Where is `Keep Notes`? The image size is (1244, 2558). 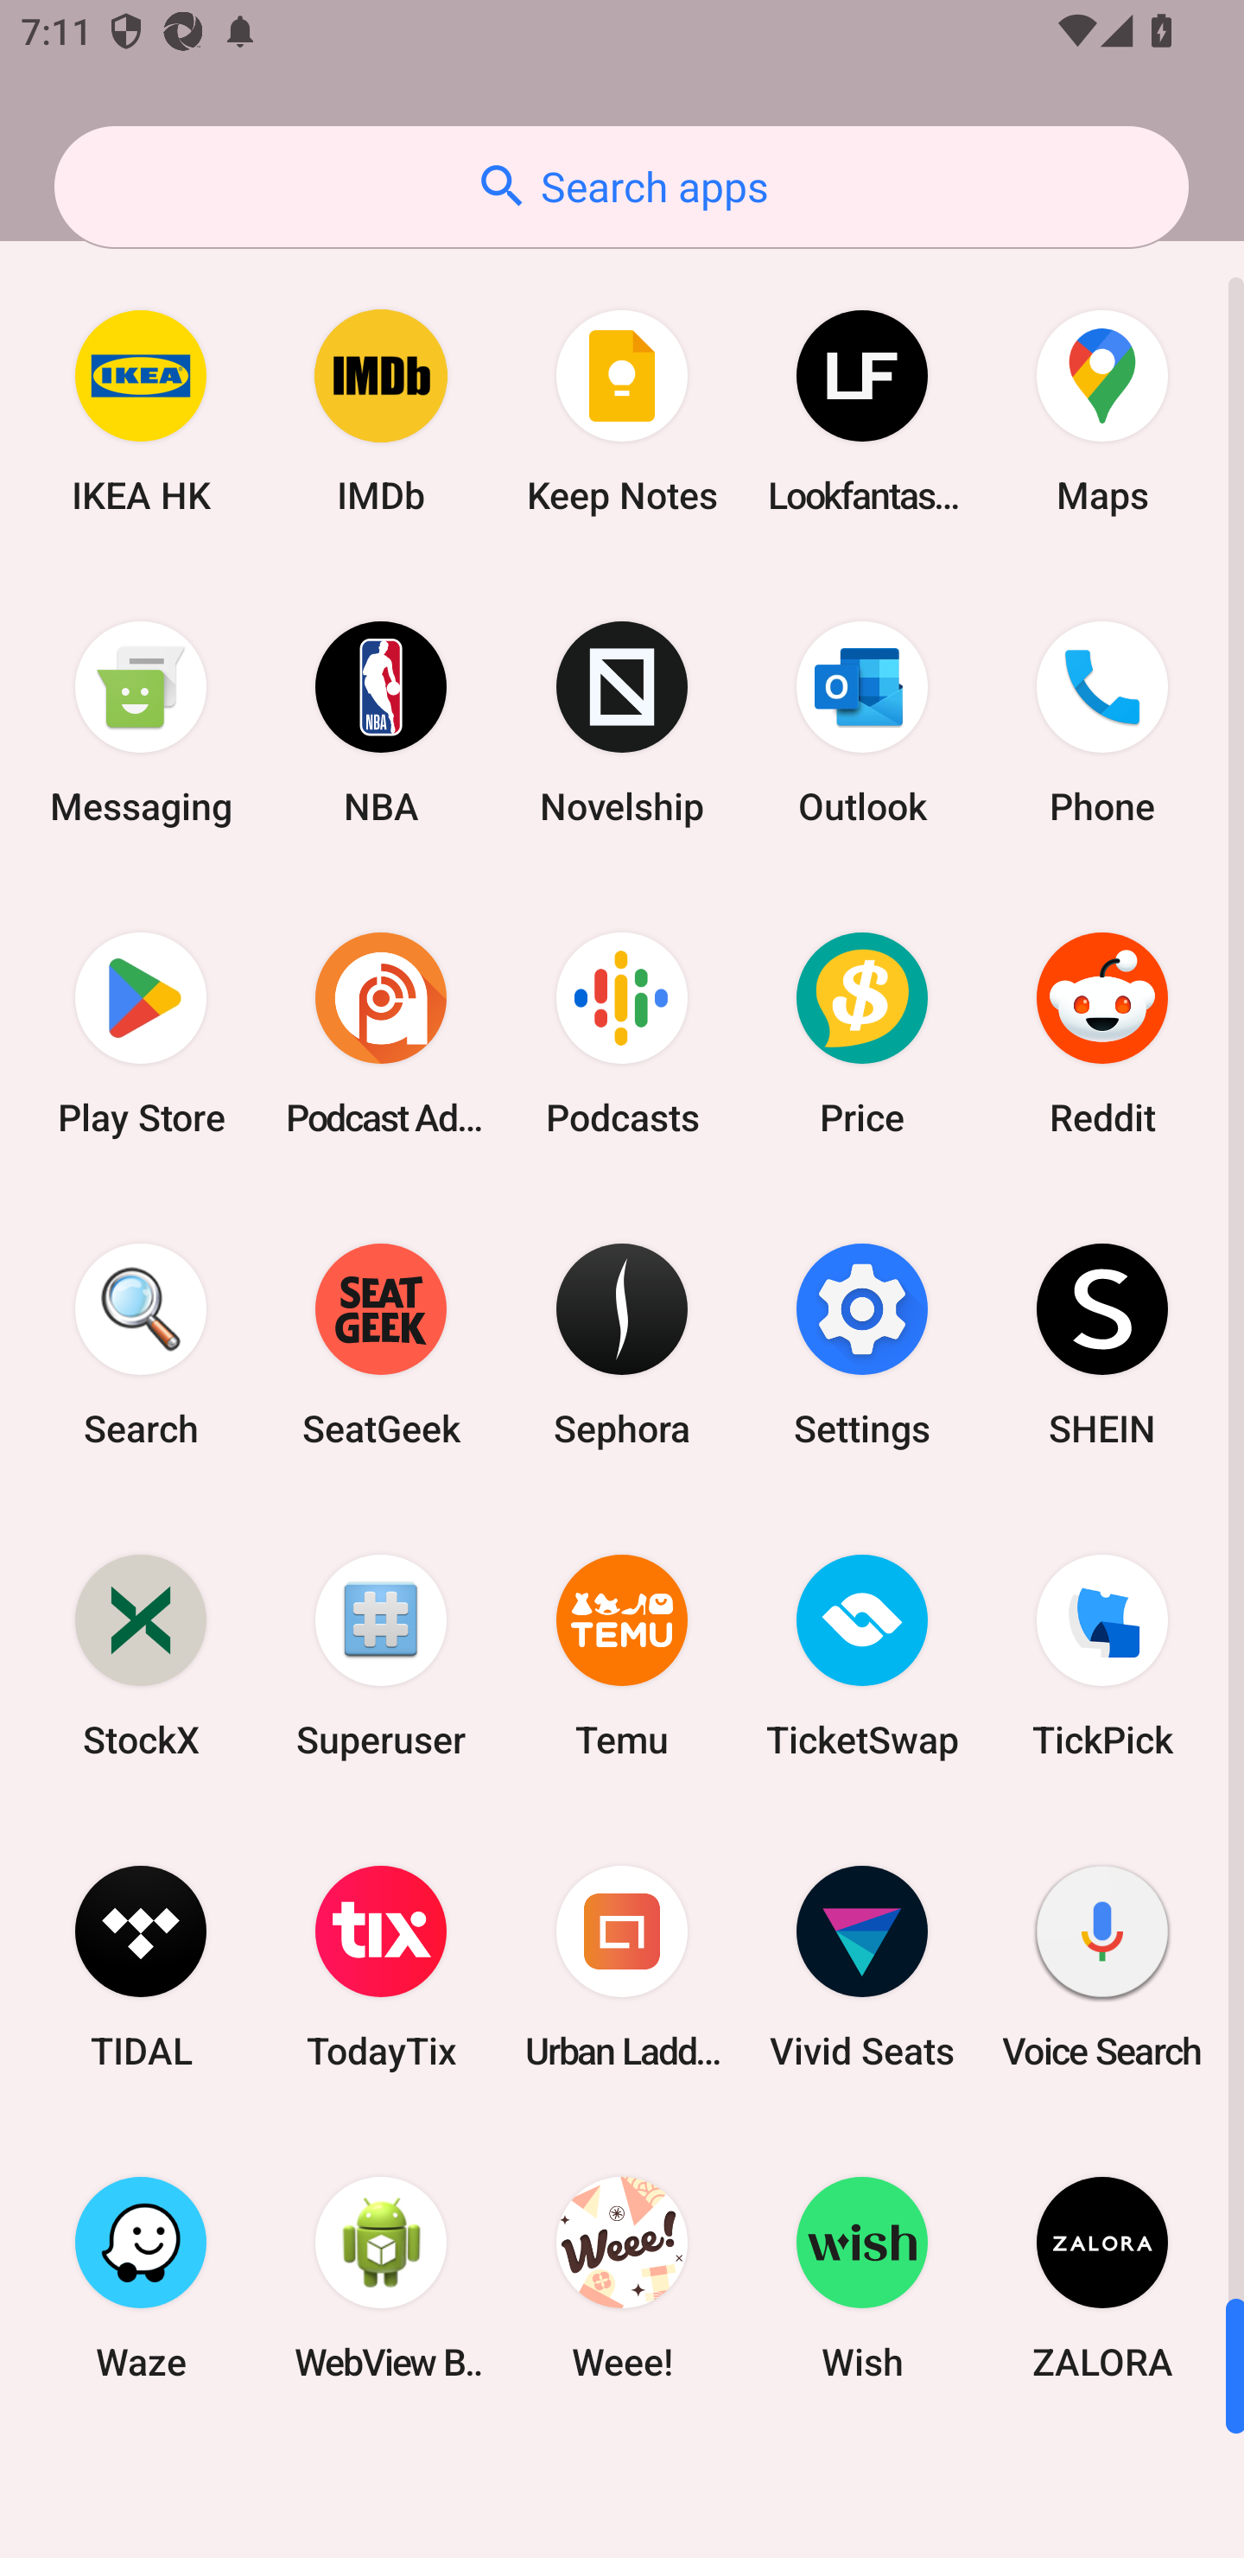 Keep Notes is located at coordinates (622, 411).